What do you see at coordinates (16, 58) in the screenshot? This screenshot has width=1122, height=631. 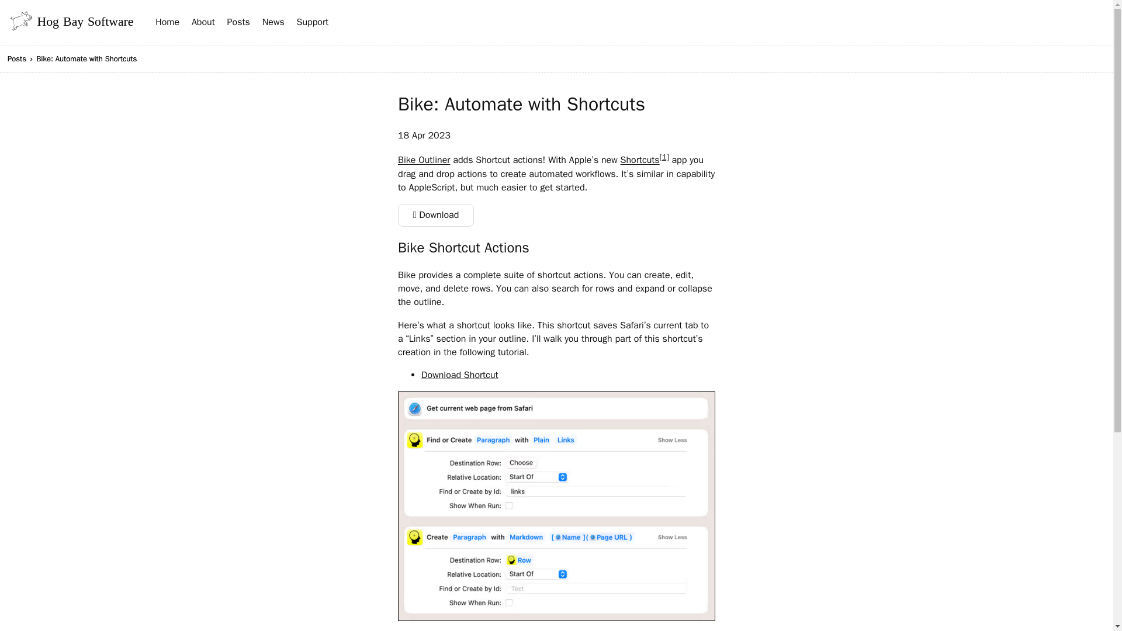 I see `Posts` at bounding box center [16, 58].